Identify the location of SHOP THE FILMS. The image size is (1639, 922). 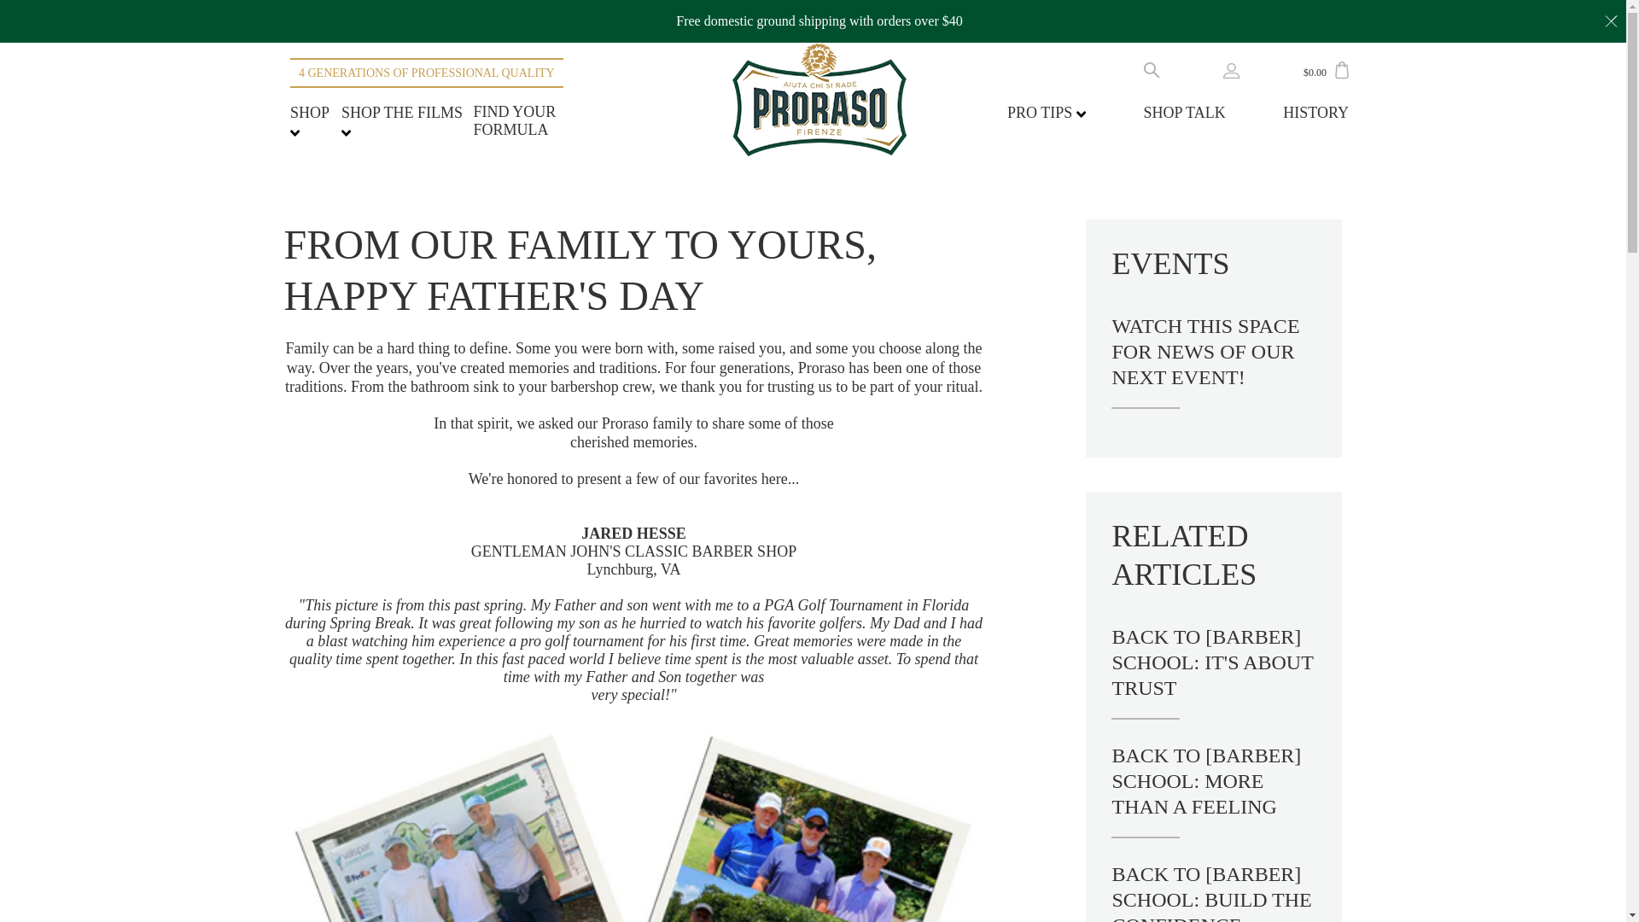
(401, 122).